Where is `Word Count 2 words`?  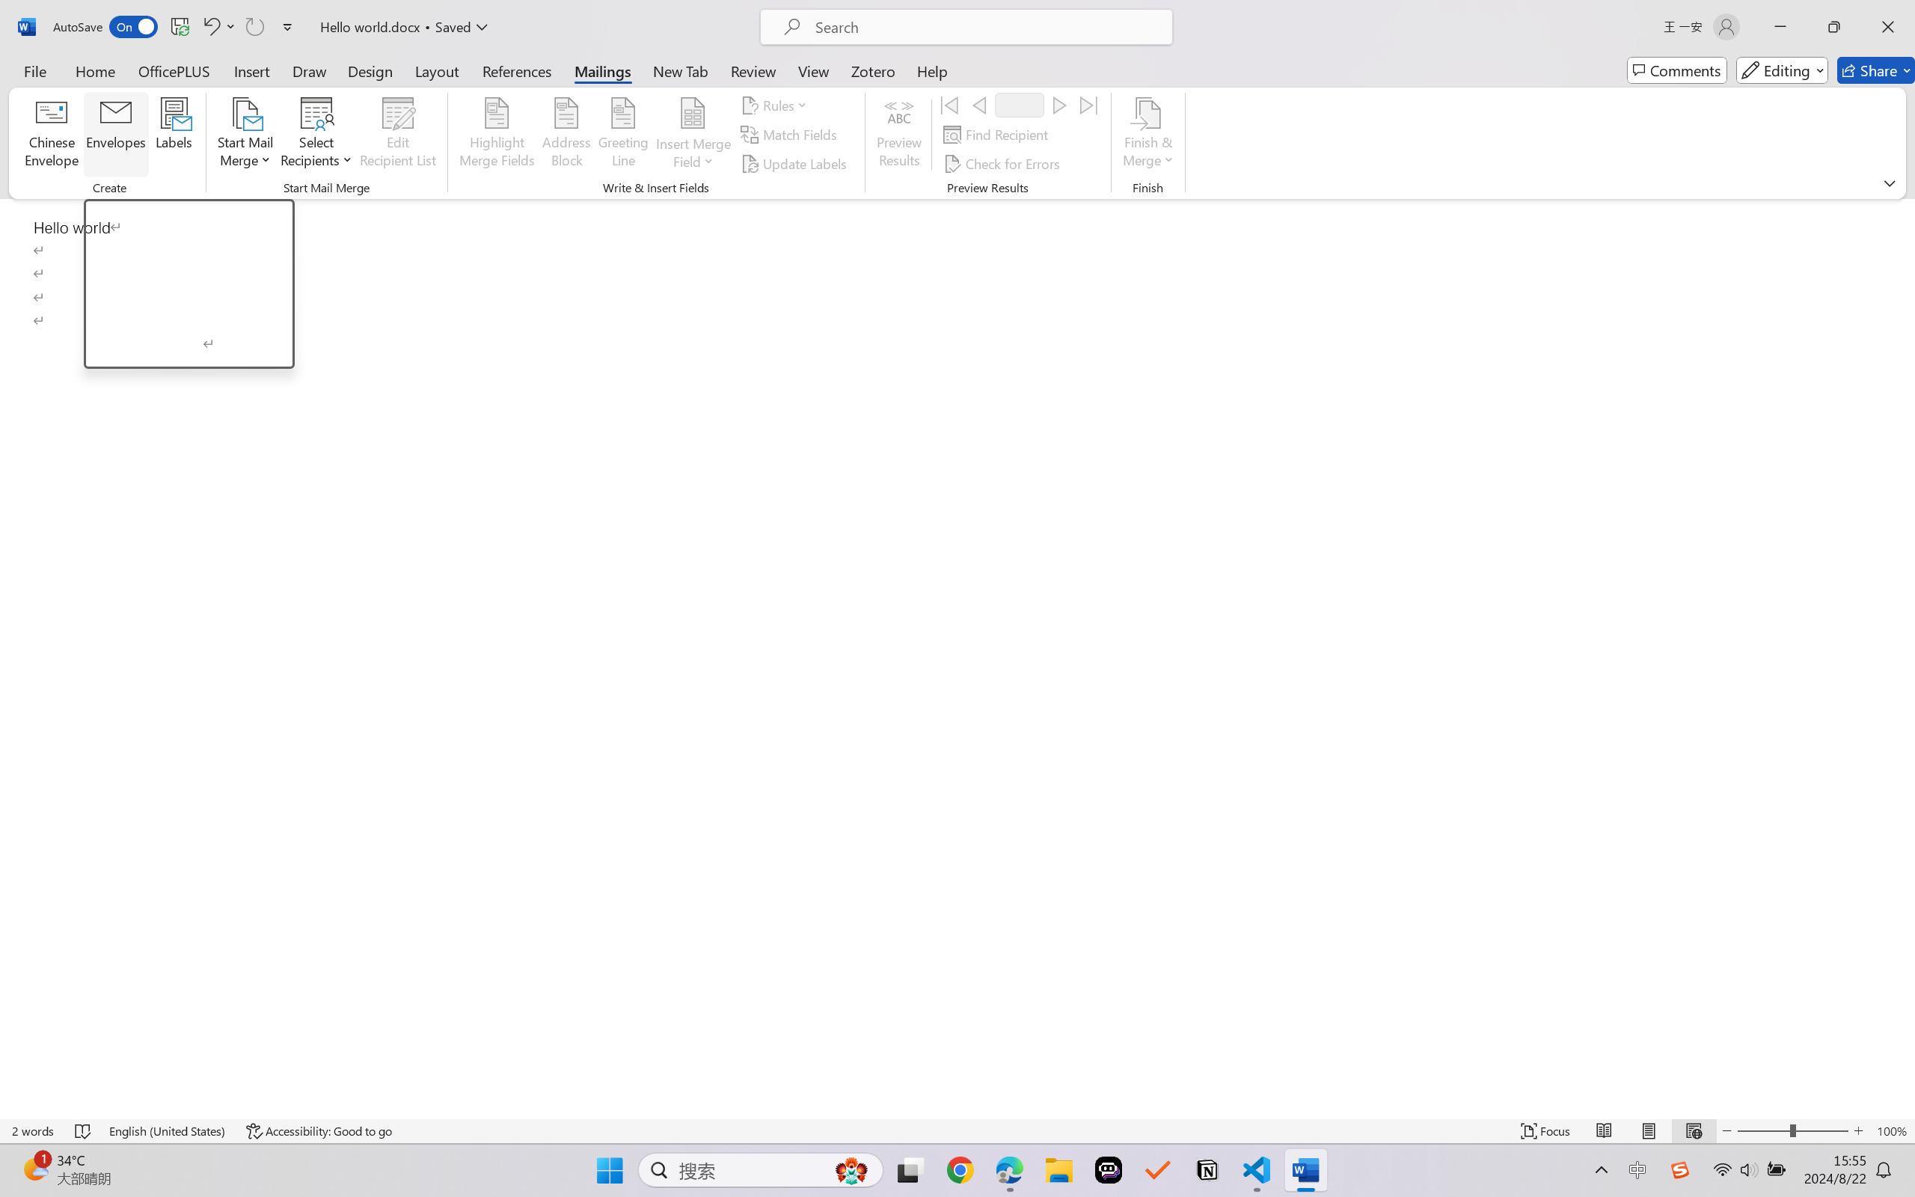
Word Count 2 words is located at coordinates (33, 1131).